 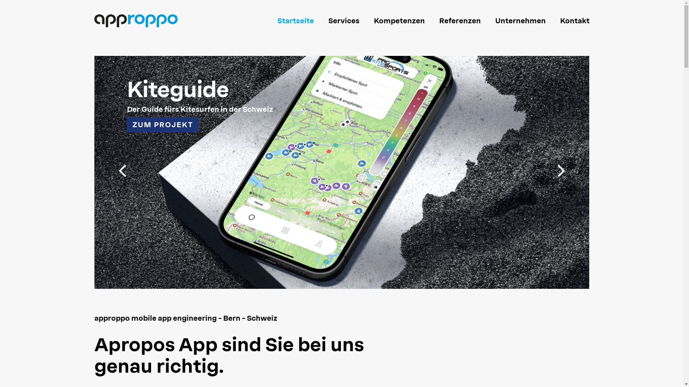 I want to click on Kontakt, so click(x=571, y=21).